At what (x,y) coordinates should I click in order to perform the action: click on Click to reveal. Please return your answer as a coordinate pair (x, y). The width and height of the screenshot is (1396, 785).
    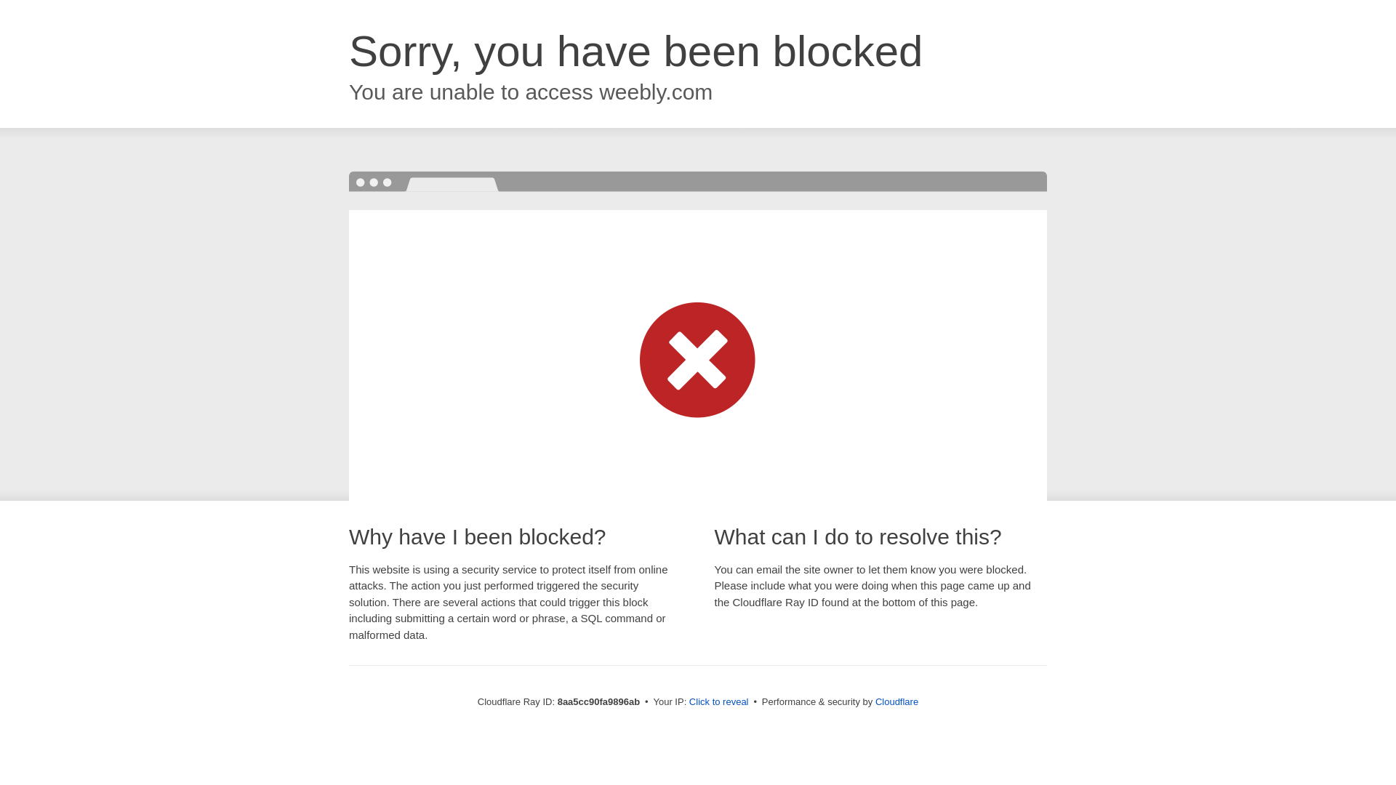
    Looking at the image, I should click on (718, 702).